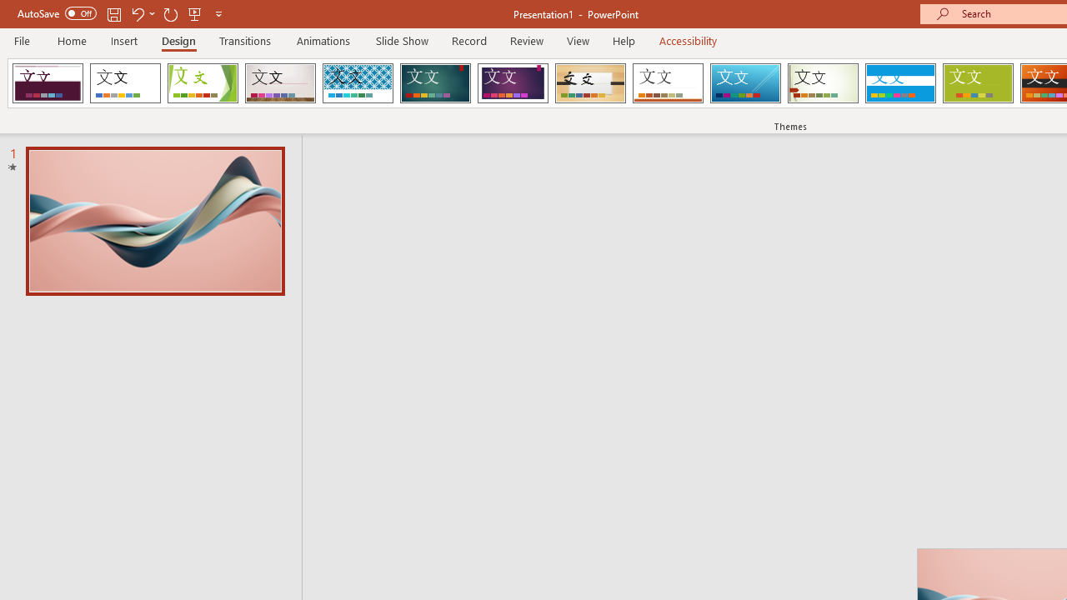 The image size is (1067, 600). What do you see at coordinates (900, 83) in the screenshot?
I see `Banded` at bounding box center [900, 83].